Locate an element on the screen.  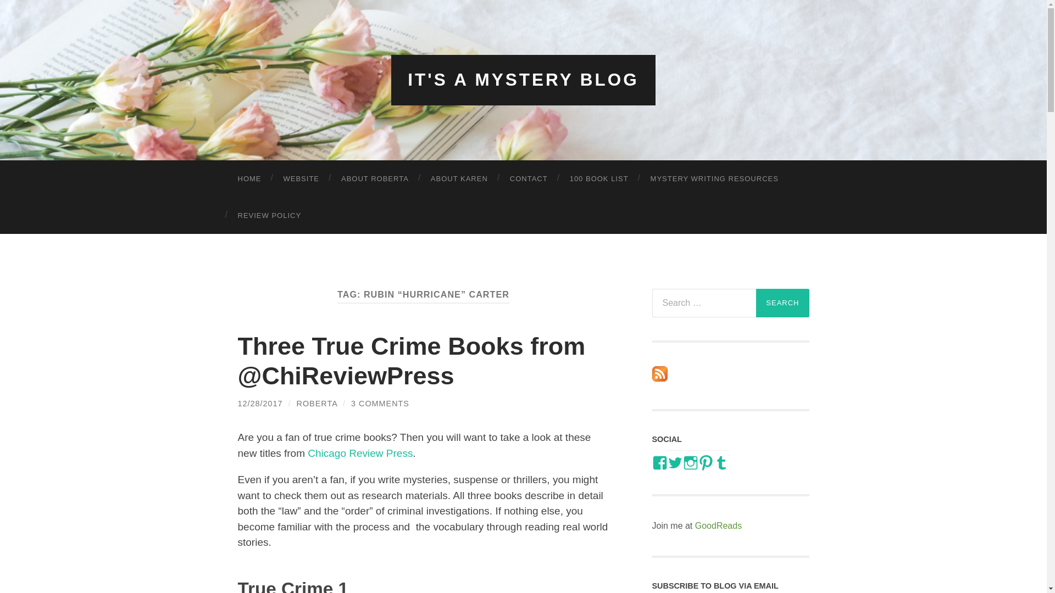
ABOUT KAREN is located at coordinates (459, 178).